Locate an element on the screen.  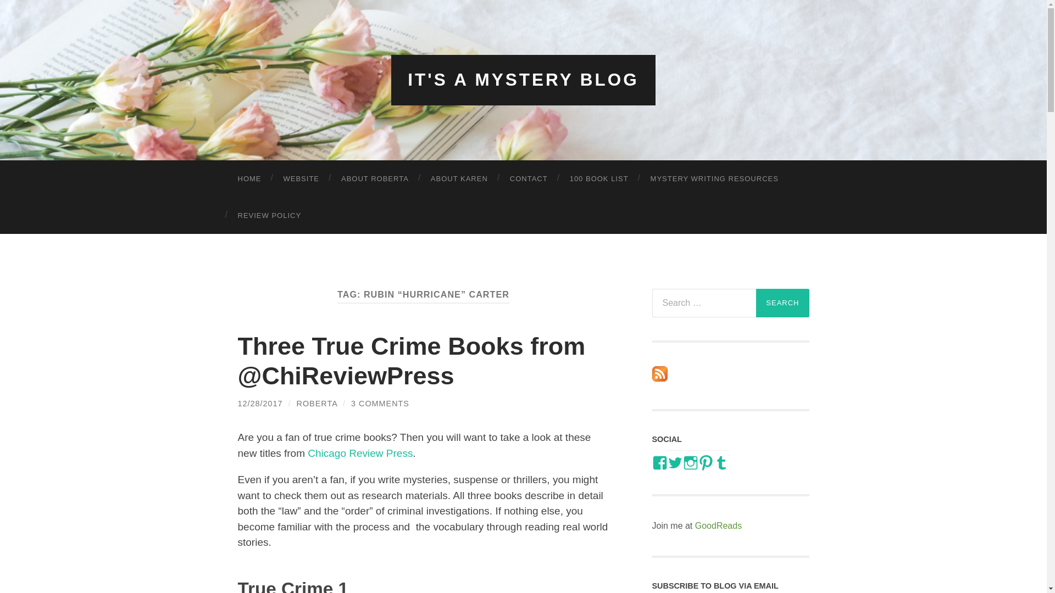
ABOUT KAREN is located at coordinates (459, 178).